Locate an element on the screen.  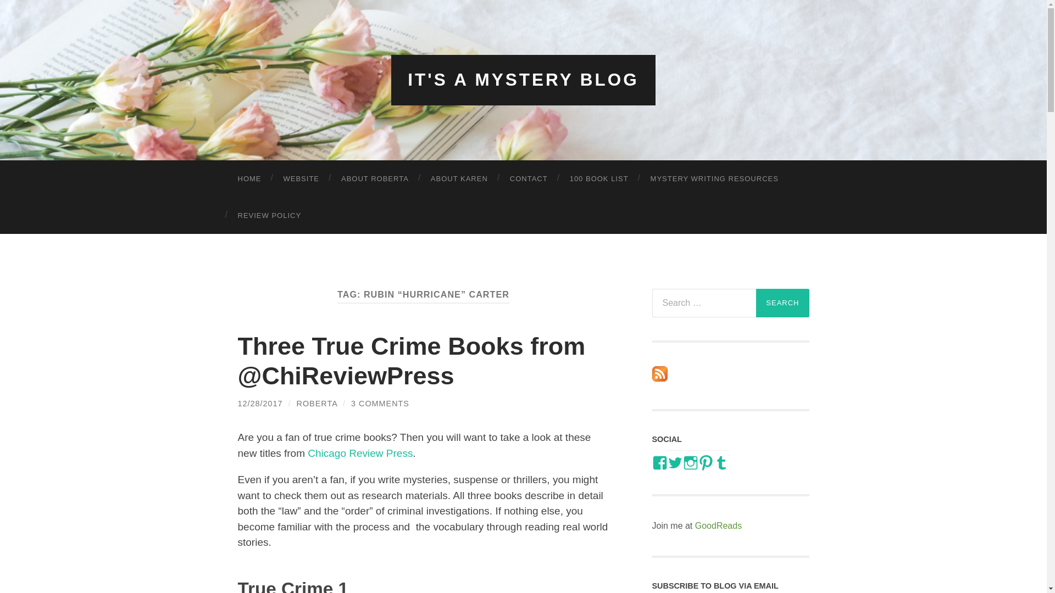
ABOUT KAREN is located at coordinates (459, 178).